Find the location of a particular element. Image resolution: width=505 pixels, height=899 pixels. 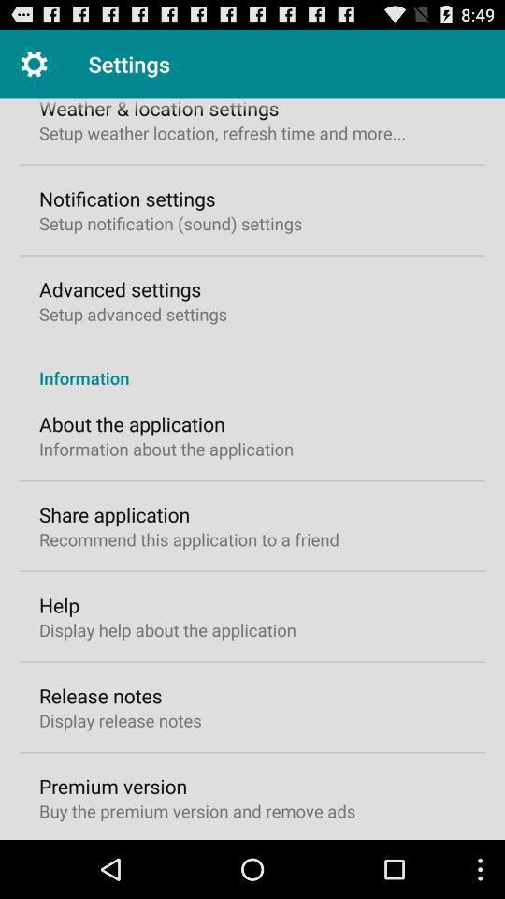

flip until display help about item is located at coordinates (167, 629).